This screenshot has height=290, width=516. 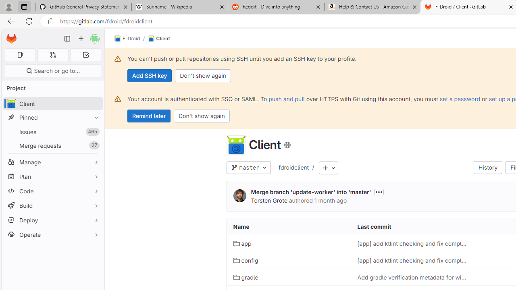 What do you see at coordinates (246, 260) in the screenshot?
I see `config` at bounding box center [246, 260].